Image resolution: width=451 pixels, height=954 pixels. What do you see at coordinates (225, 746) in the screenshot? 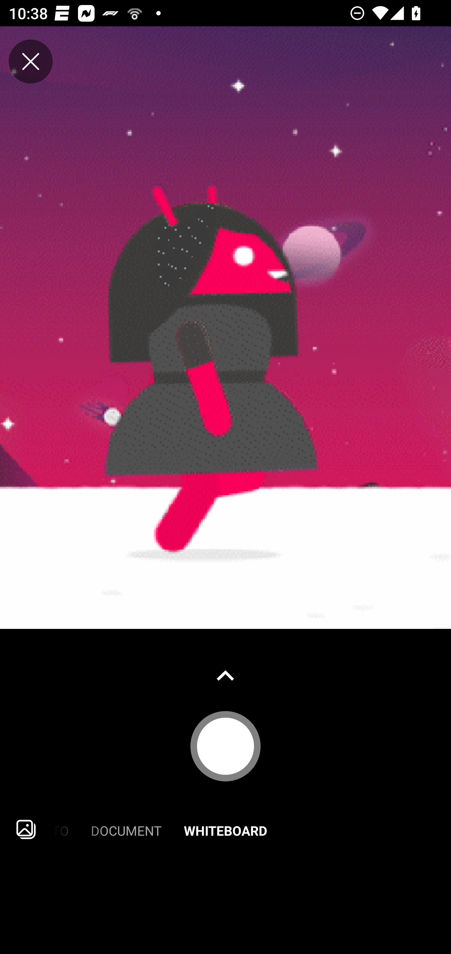
I see `Capture` at bounding box center [225, 746].